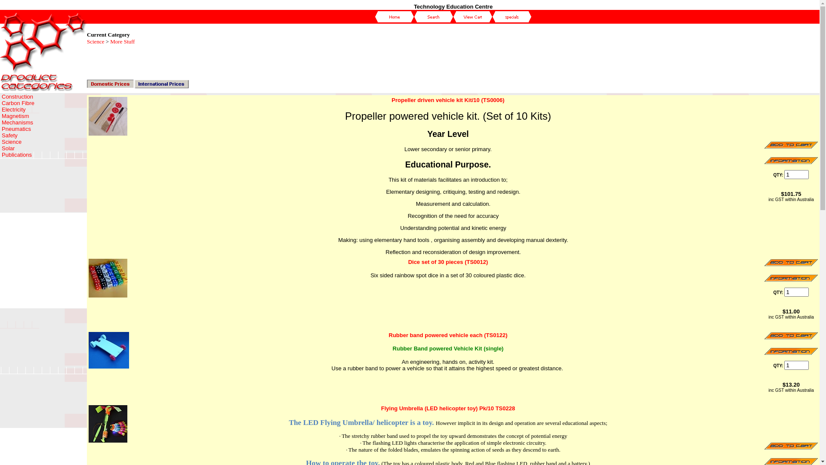  I want to click on Solar, so click(8, 148).